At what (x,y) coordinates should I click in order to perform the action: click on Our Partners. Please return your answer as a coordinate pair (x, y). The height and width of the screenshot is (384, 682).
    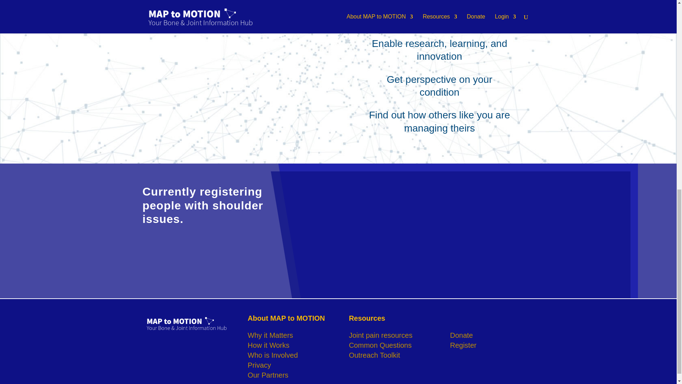
    Looking at the image, I should click on (267, 375).